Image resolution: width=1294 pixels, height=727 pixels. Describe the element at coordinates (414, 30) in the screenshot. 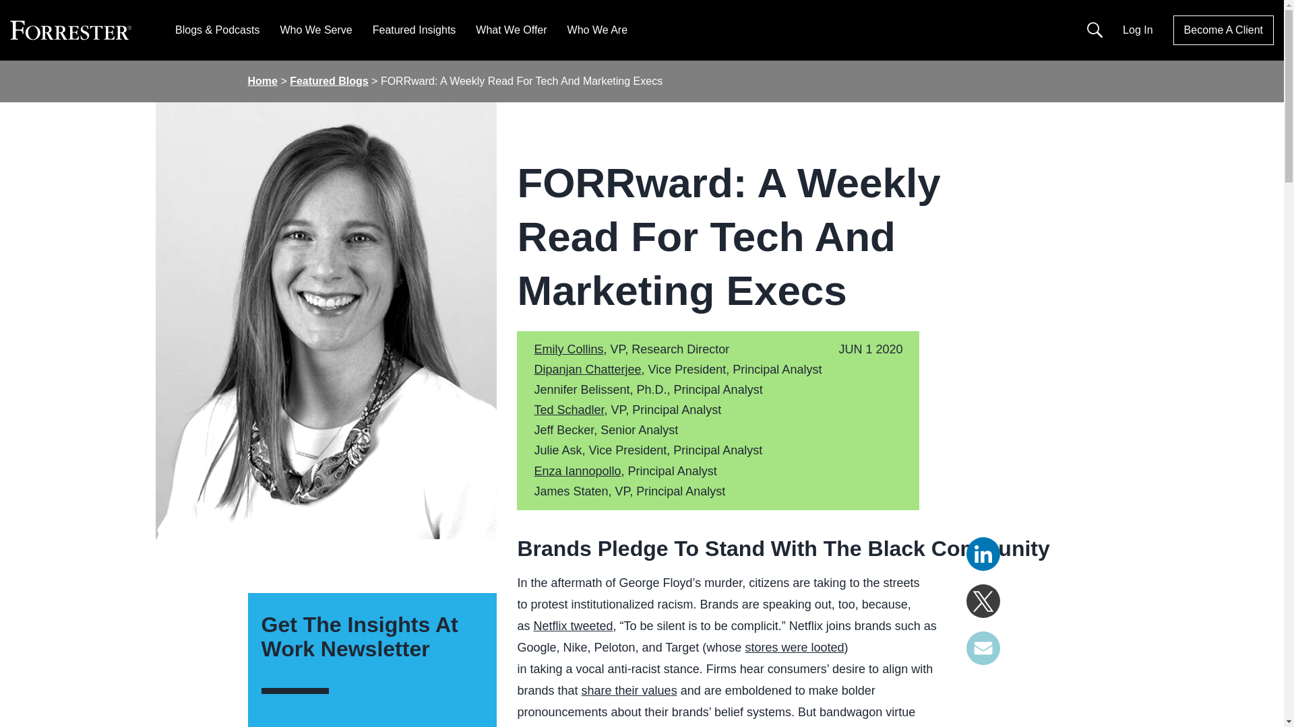

I see `Featured Insights` at that location.